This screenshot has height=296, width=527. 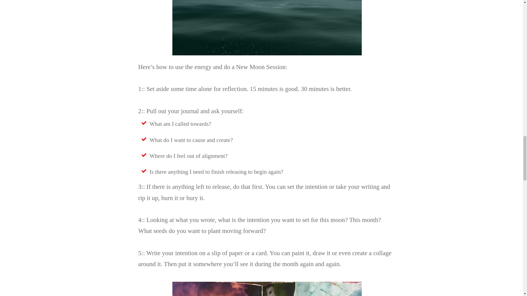 I want to click on saffu-UEgo43quyCw-unsplash, so click(x=267, y=27).